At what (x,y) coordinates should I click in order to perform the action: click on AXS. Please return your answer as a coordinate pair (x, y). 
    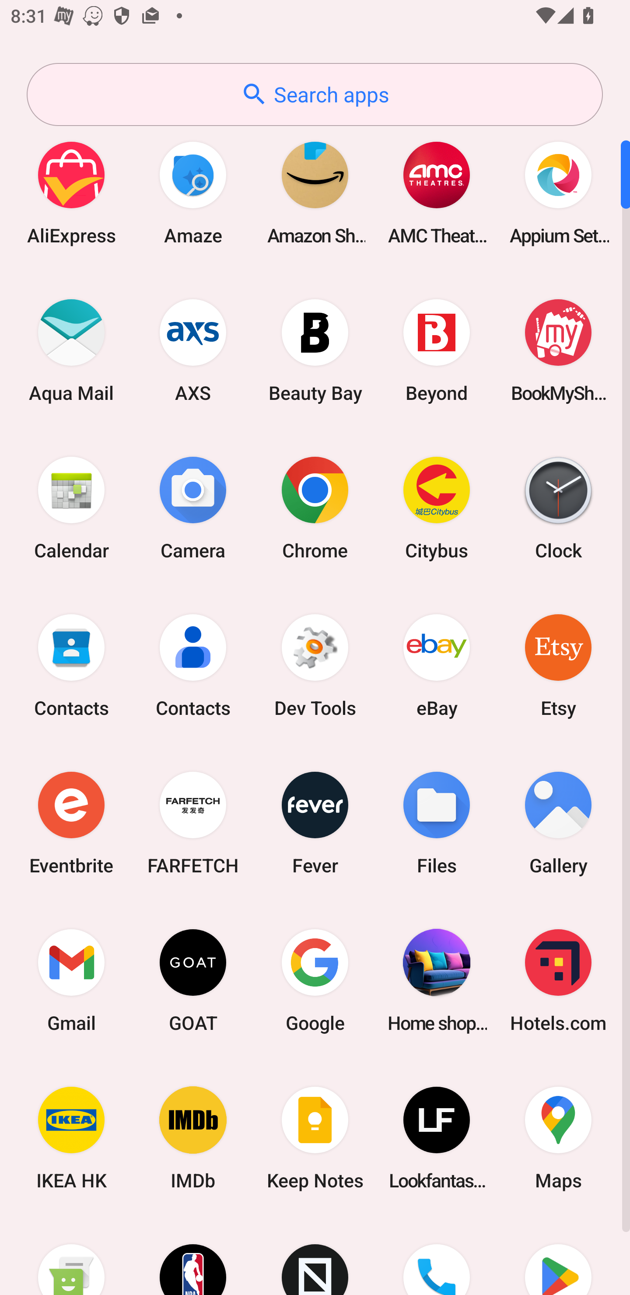
    Looking at the image, I should click on (193, 350).